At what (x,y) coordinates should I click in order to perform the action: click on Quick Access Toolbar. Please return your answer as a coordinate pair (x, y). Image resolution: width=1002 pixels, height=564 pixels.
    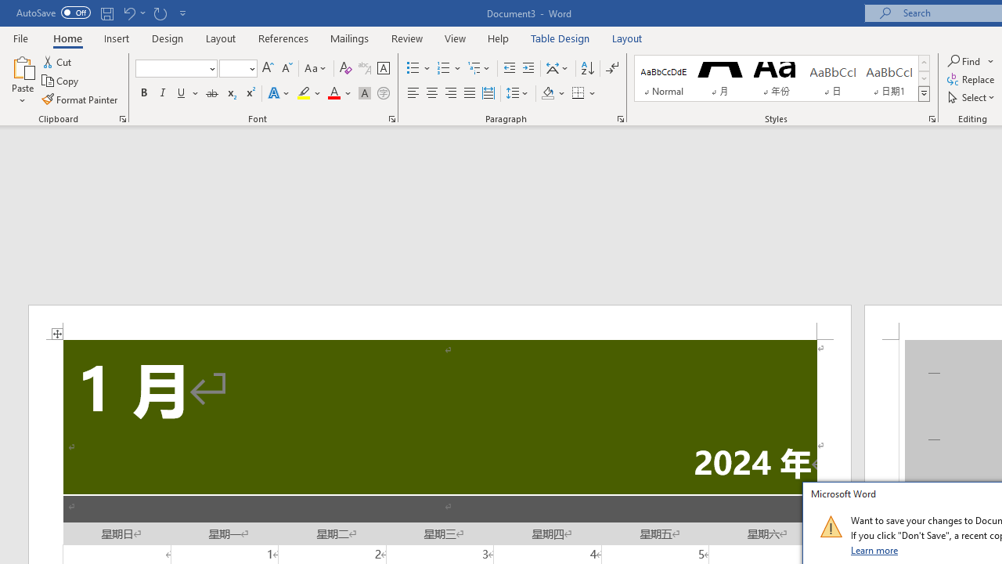
    Looking at the image, I should click on (103, 13).